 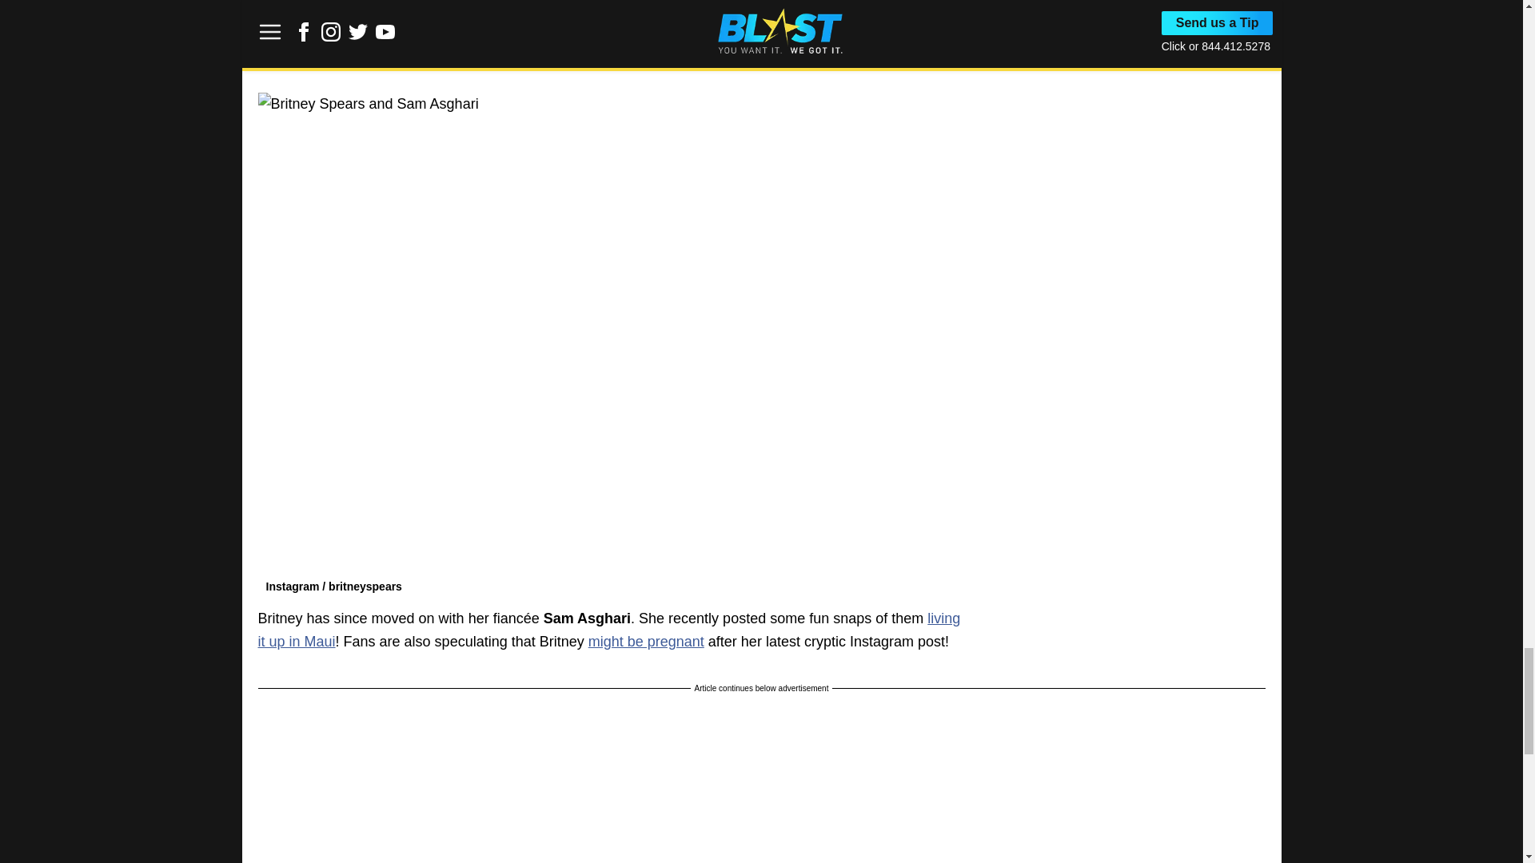 I want to click on living it up in Maui, so click(x=609, y=630).